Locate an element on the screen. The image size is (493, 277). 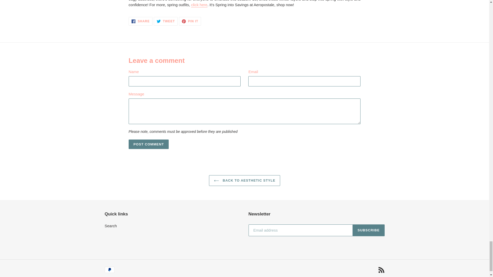
Post comment is located at coordinates (199, 5).